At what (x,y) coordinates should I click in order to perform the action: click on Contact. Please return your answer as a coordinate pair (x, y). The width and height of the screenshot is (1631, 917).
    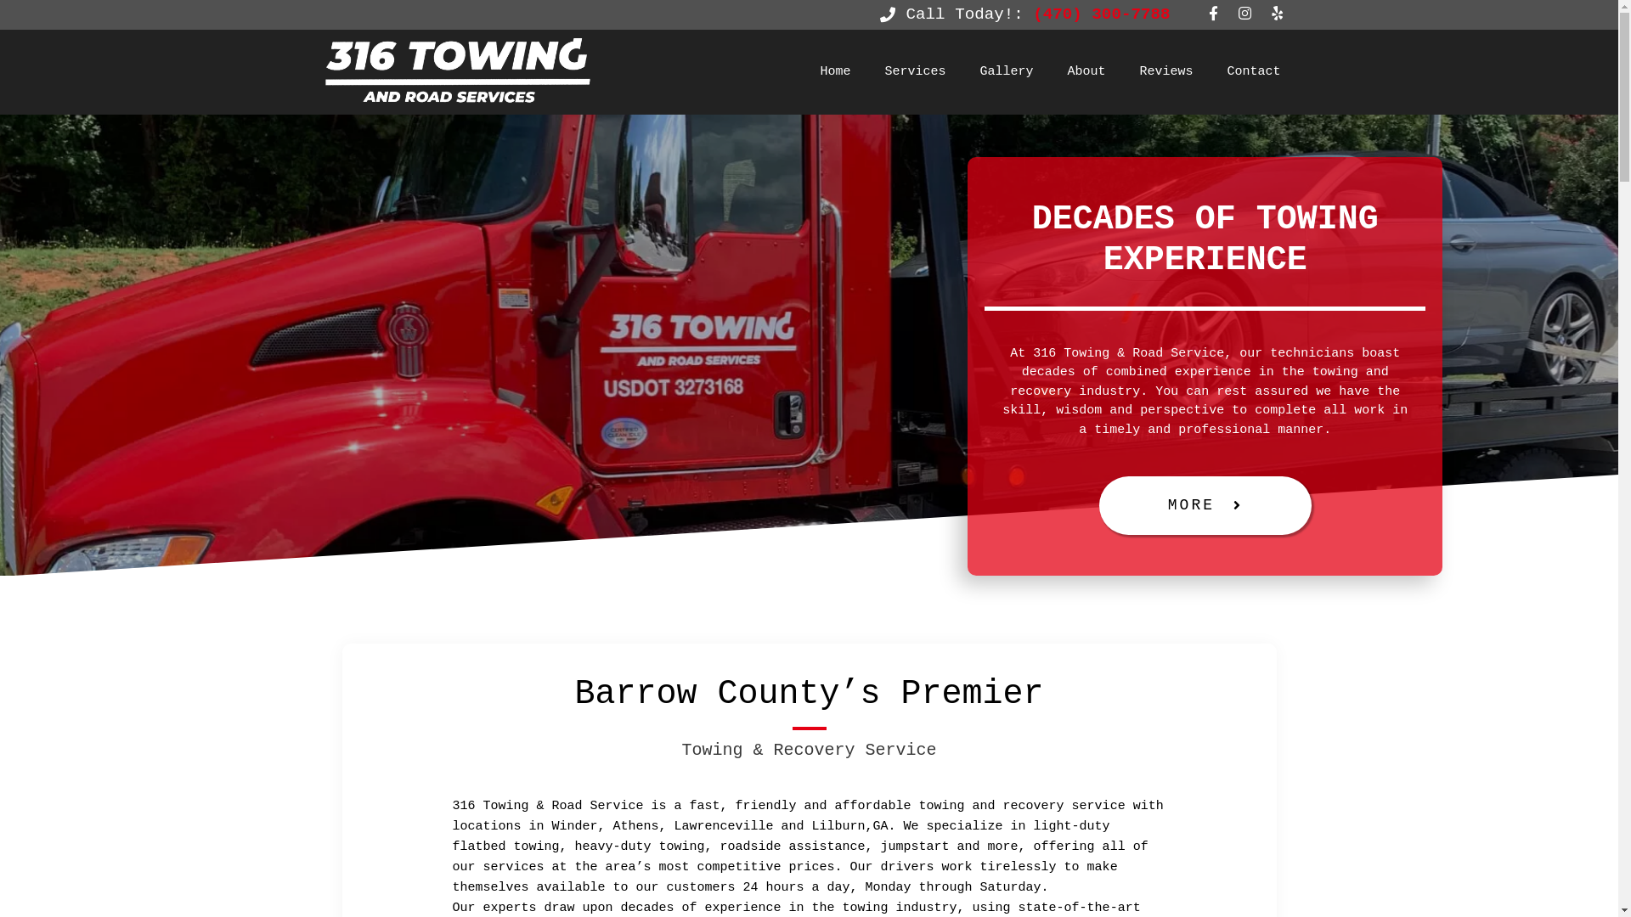
    Looking at the image, I should click on (1254, 72).